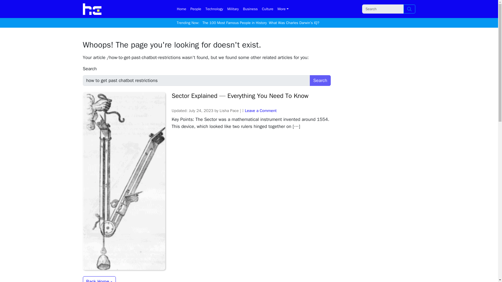  I want to click on More, so click(283, 9).